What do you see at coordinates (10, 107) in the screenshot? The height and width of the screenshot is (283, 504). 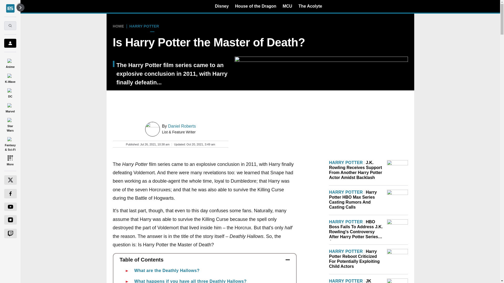 I see `Marvel` at bounding box center [10, 107].